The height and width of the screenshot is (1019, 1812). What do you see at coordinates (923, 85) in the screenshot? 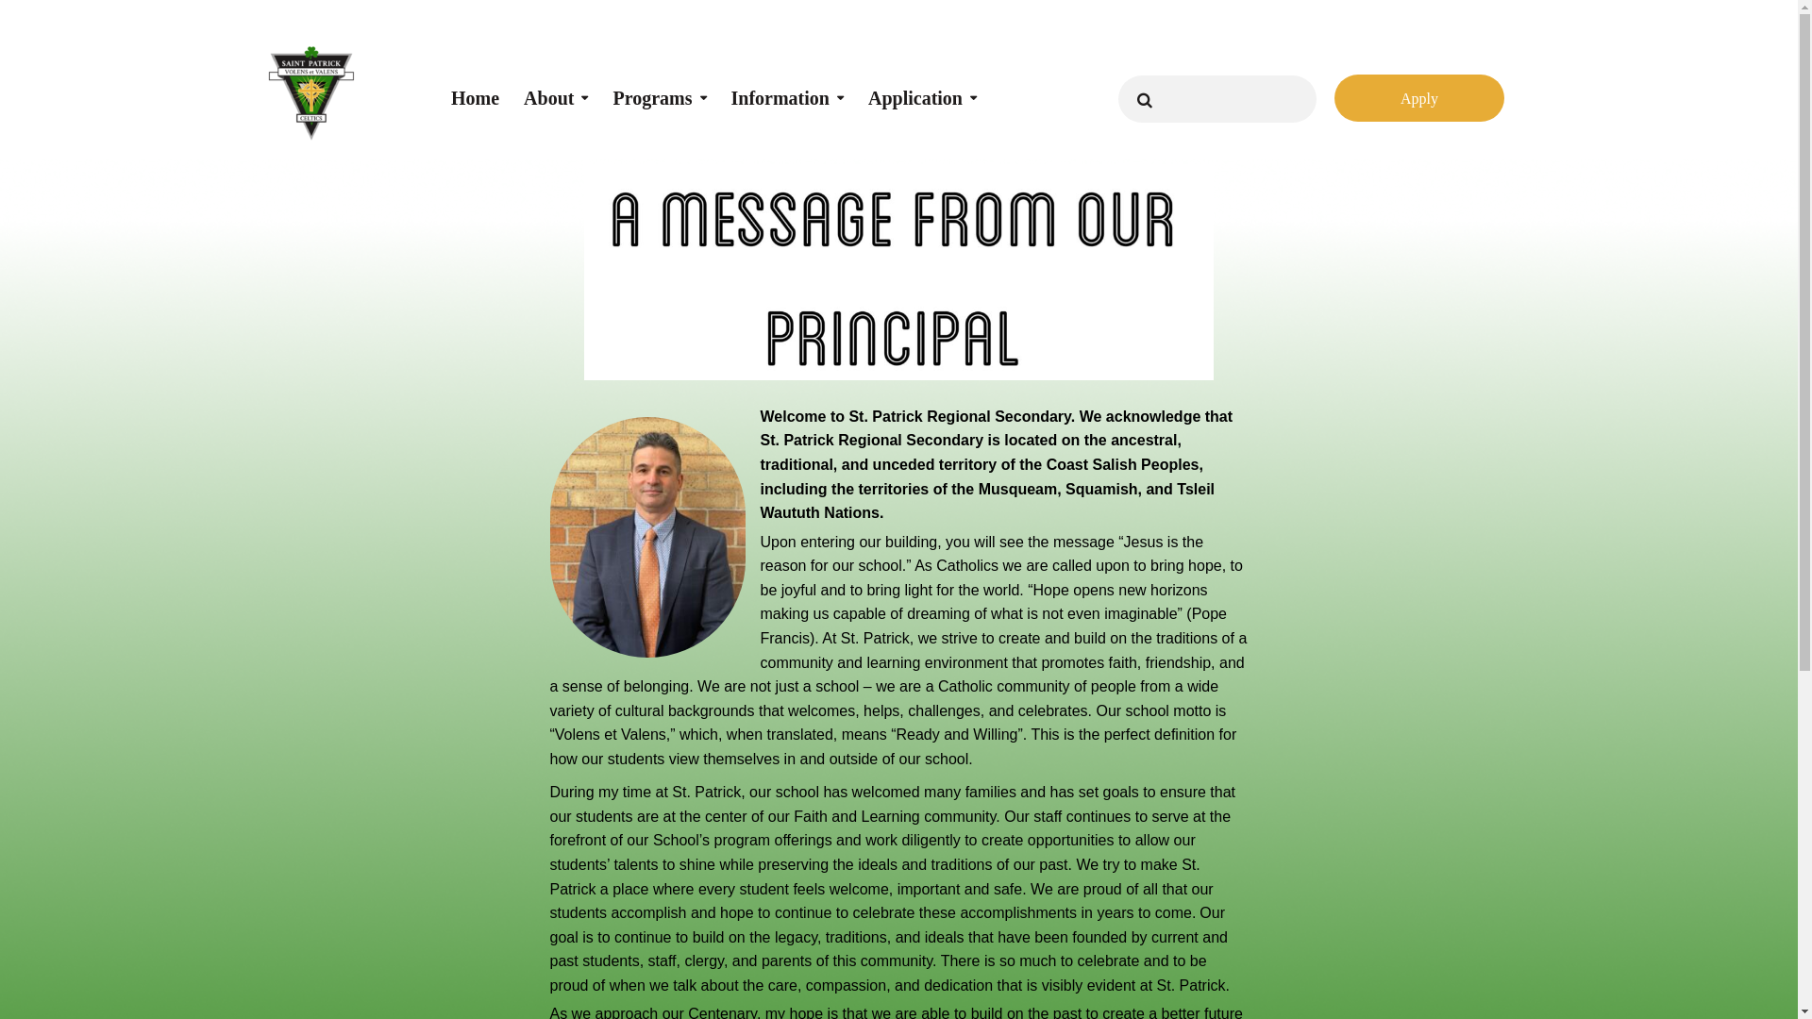
I see `Application` at bounding box center [923, 85].